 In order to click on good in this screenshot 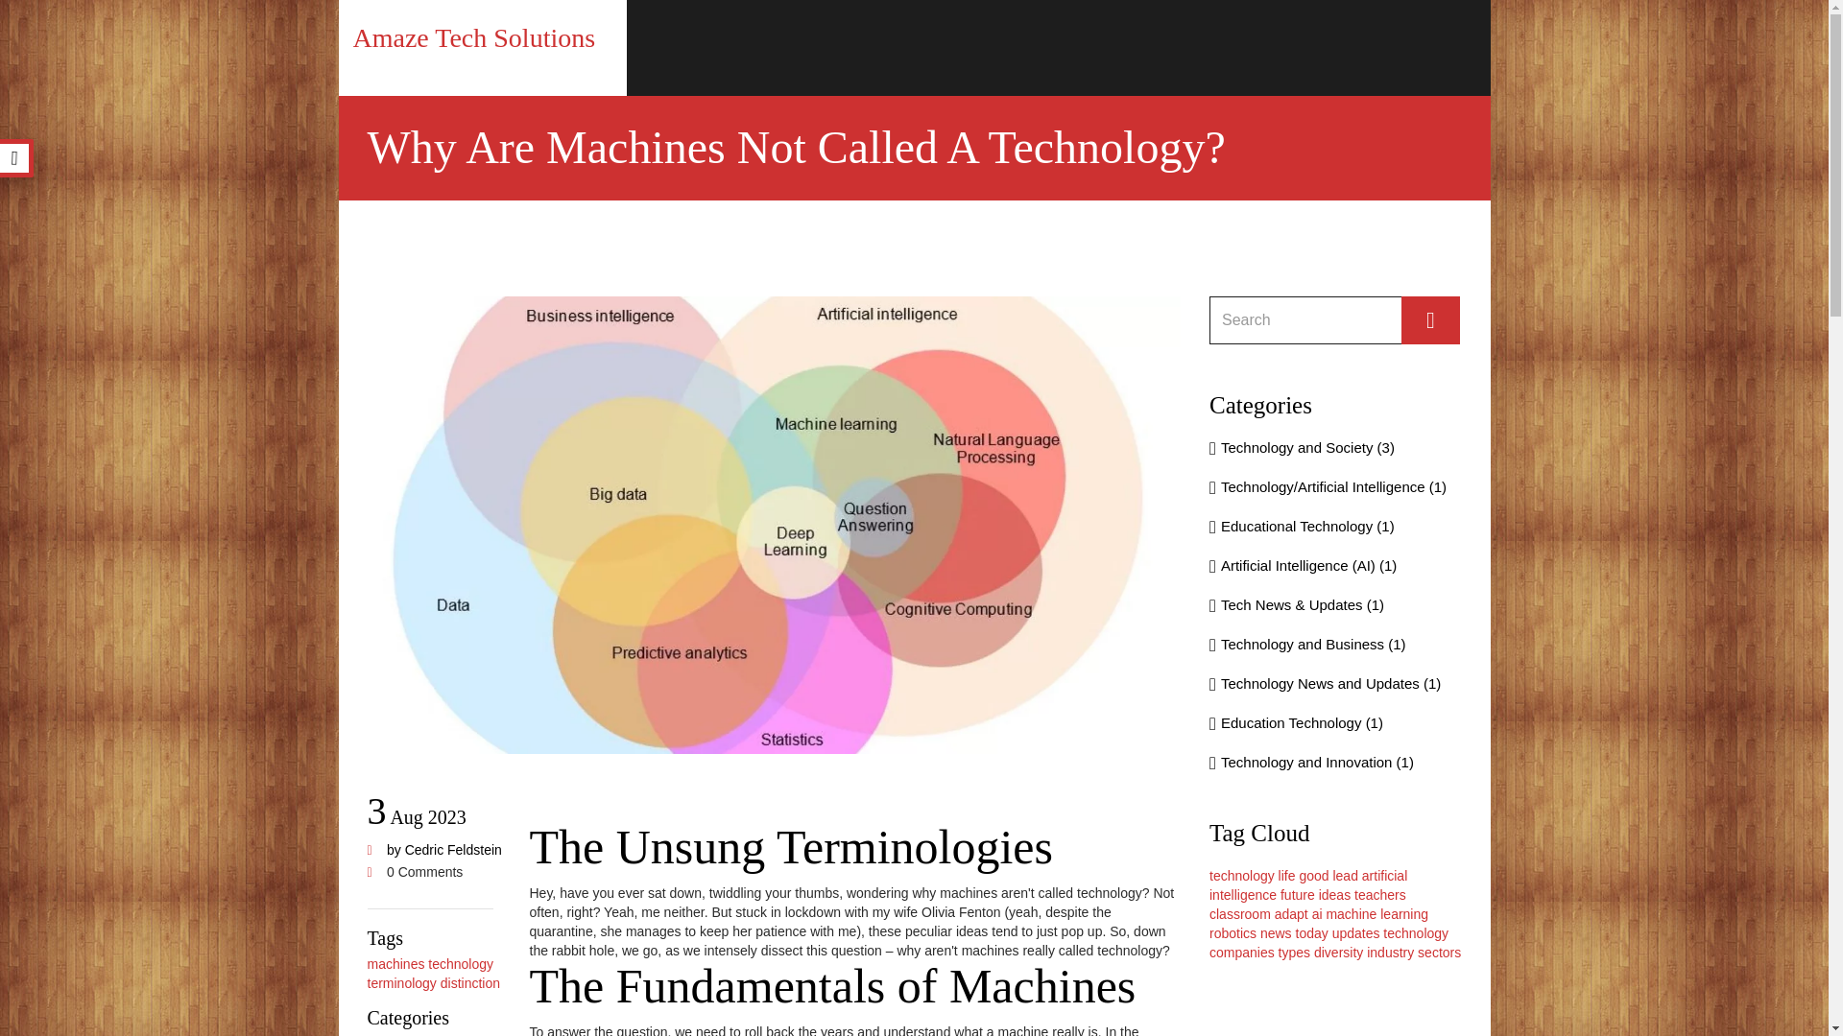, I will do `click(1313, 876)`.